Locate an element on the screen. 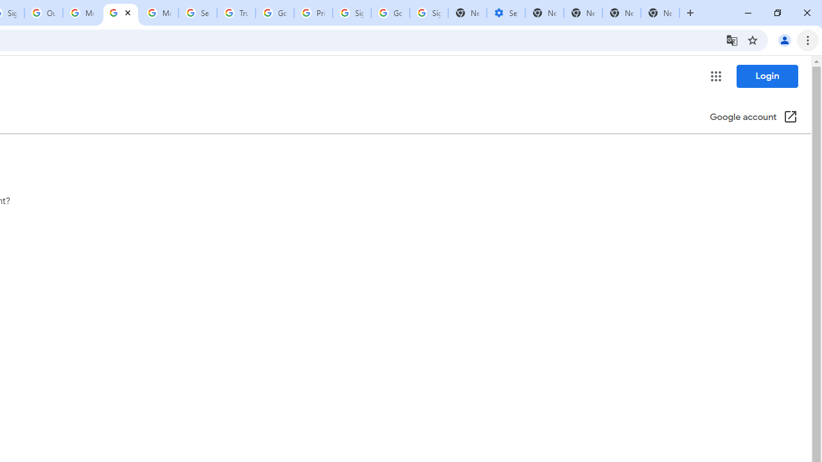  Translate this page is located at coordinates (732, 40).